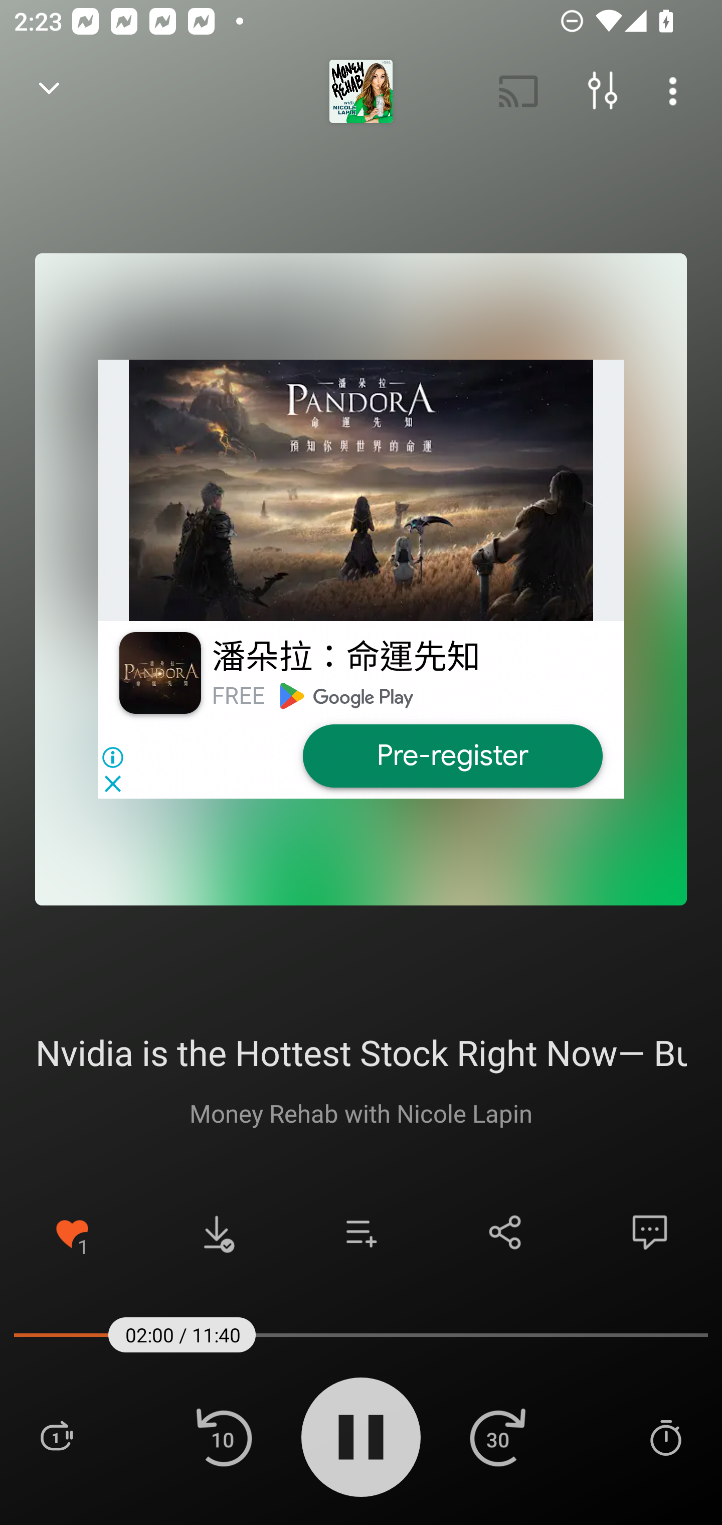  Describe the element at coordinates (665, 1437) in the screenshot. I see `Sleep Timer ` at that location.